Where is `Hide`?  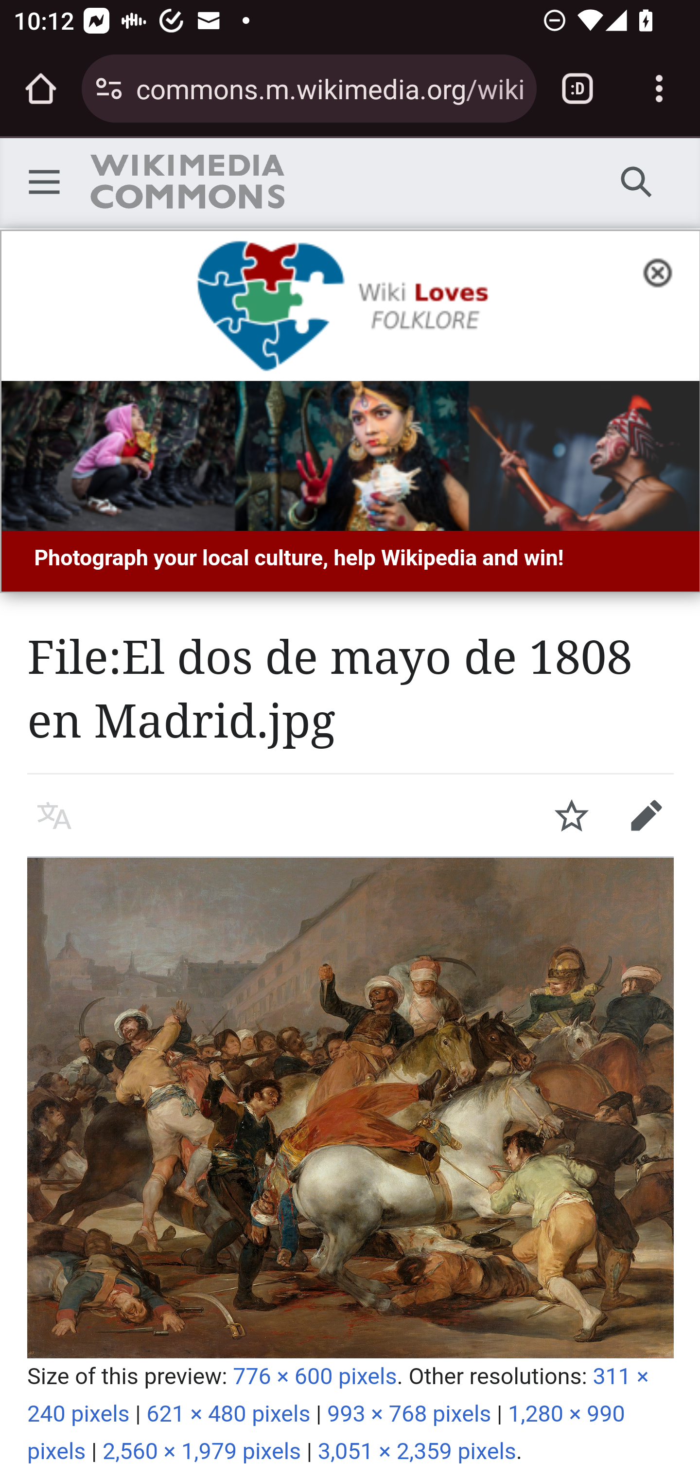 Hide is located at coordinates (663, 271).